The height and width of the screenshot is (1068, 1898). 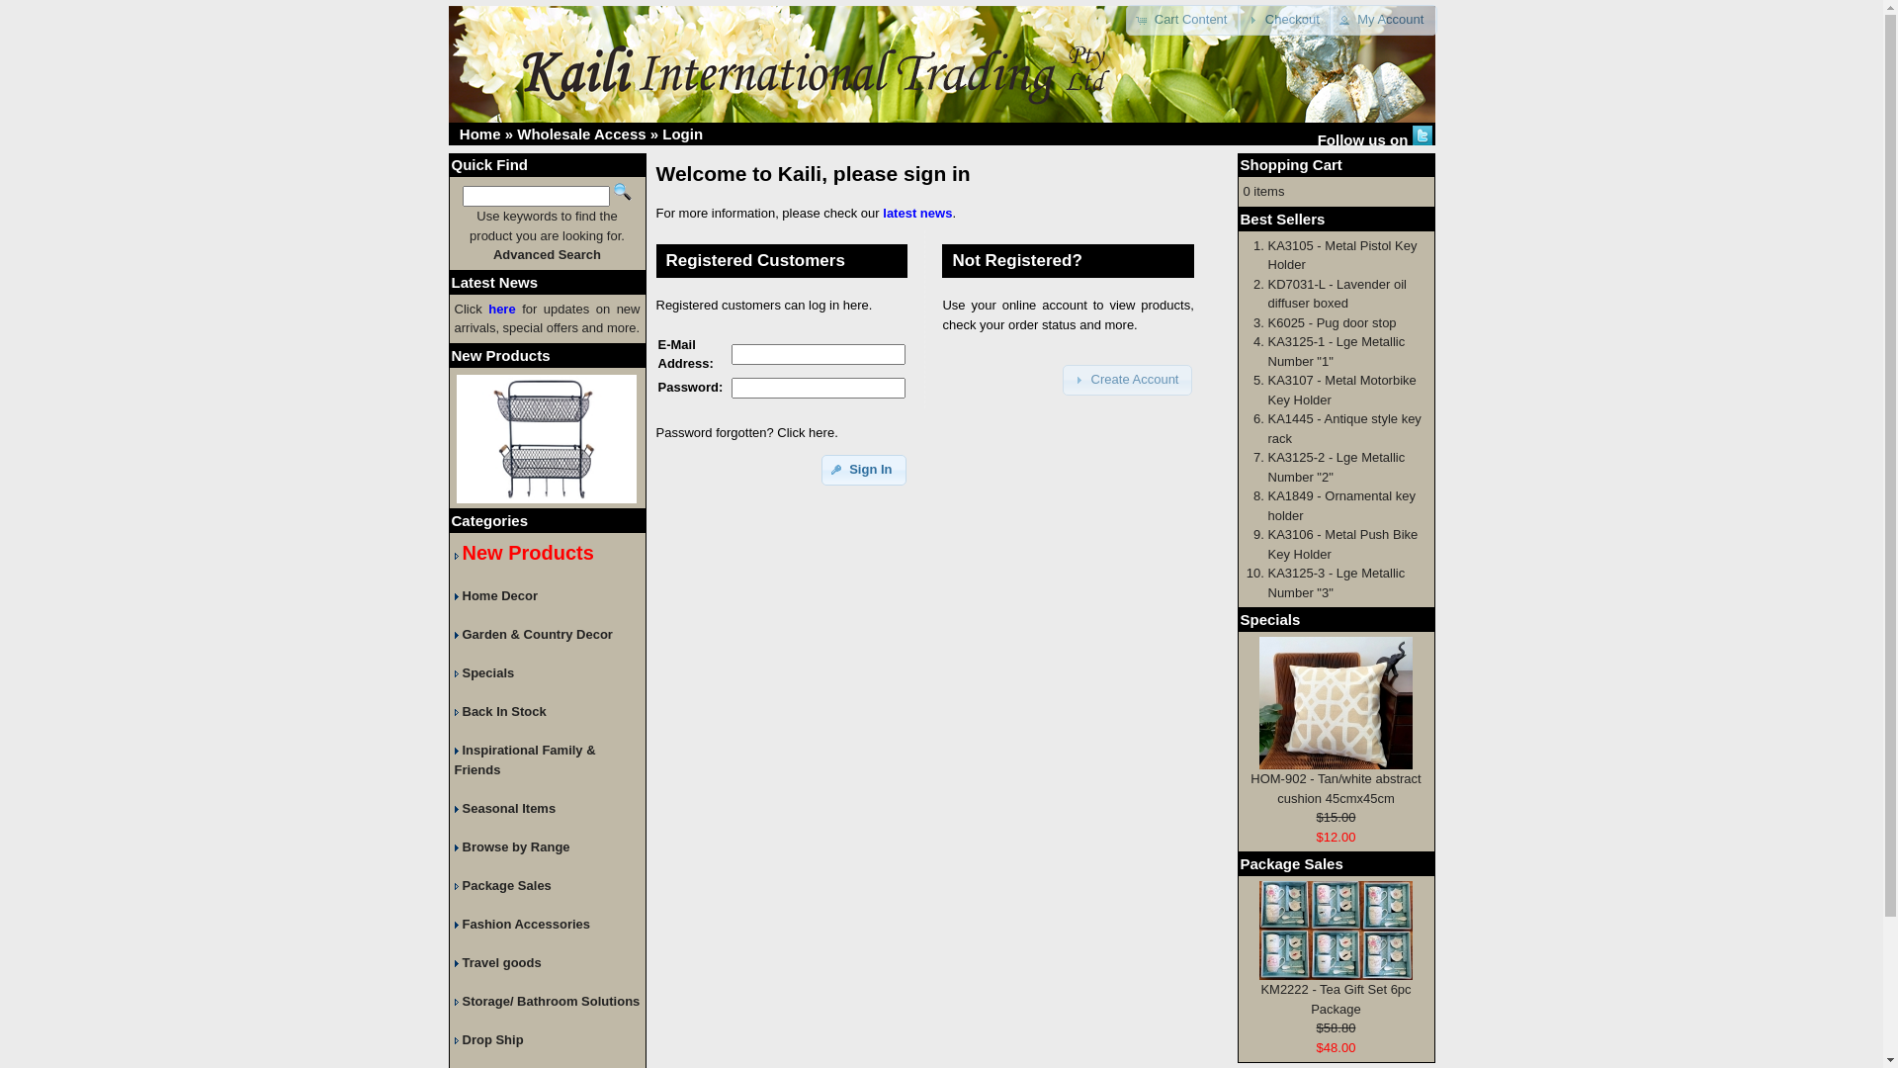 I want to click on Fashion Accessories, so click(x=523, y=924).